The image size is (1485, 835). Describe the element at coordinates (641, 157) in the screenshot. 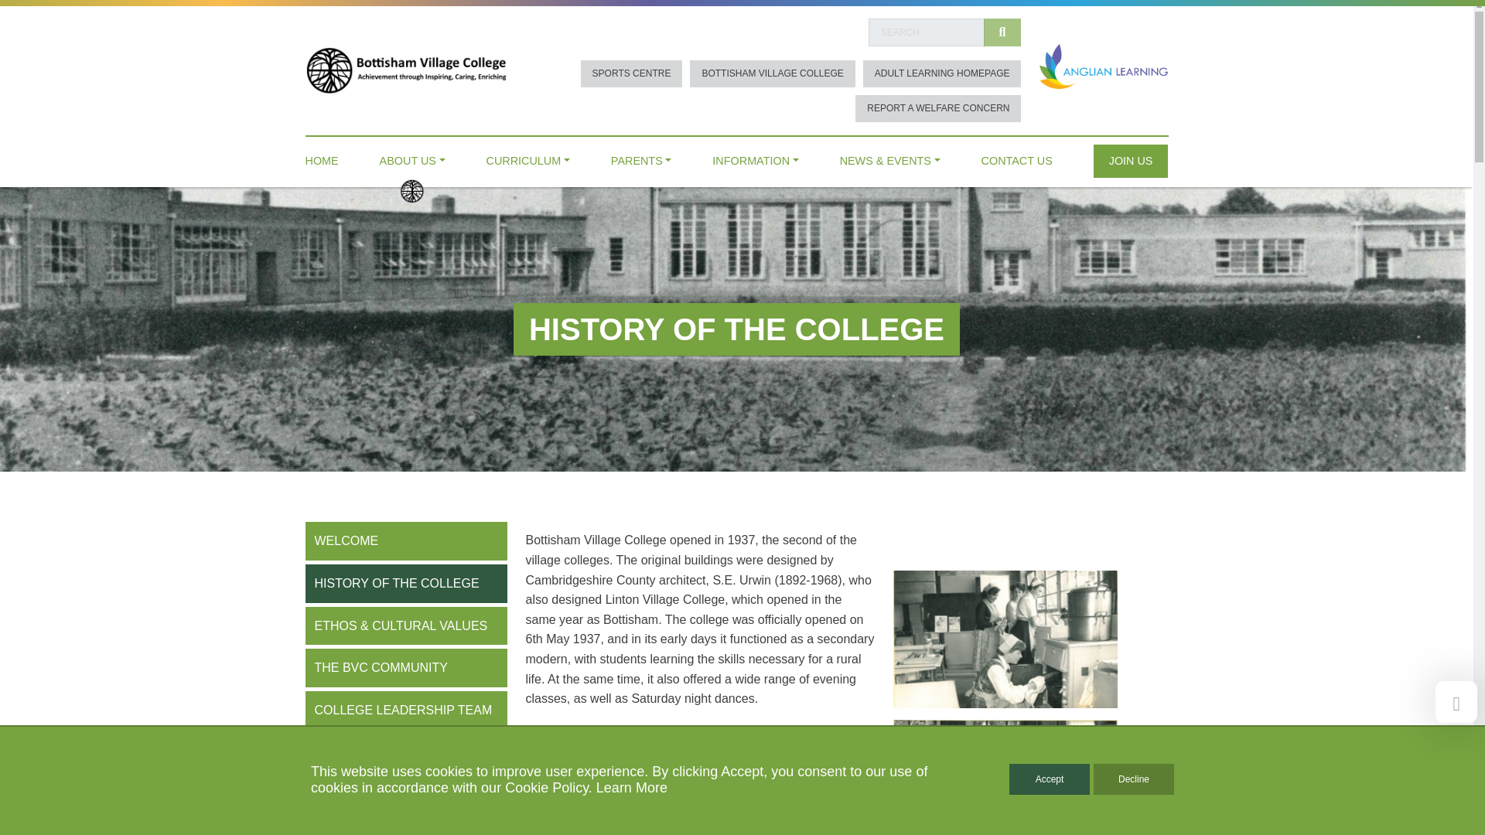

I see `PARENTS` at that location.